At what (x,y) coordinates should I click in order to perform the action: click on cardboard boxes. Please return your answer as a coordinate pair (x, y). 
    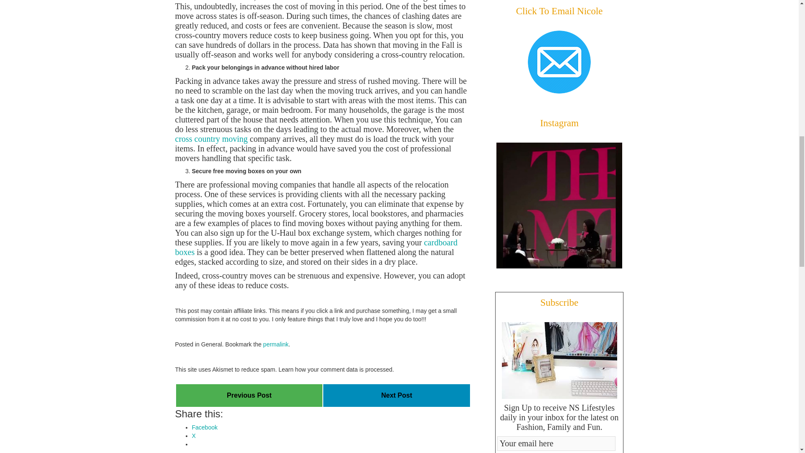
    Looking at the image, I should click on (317, 247).